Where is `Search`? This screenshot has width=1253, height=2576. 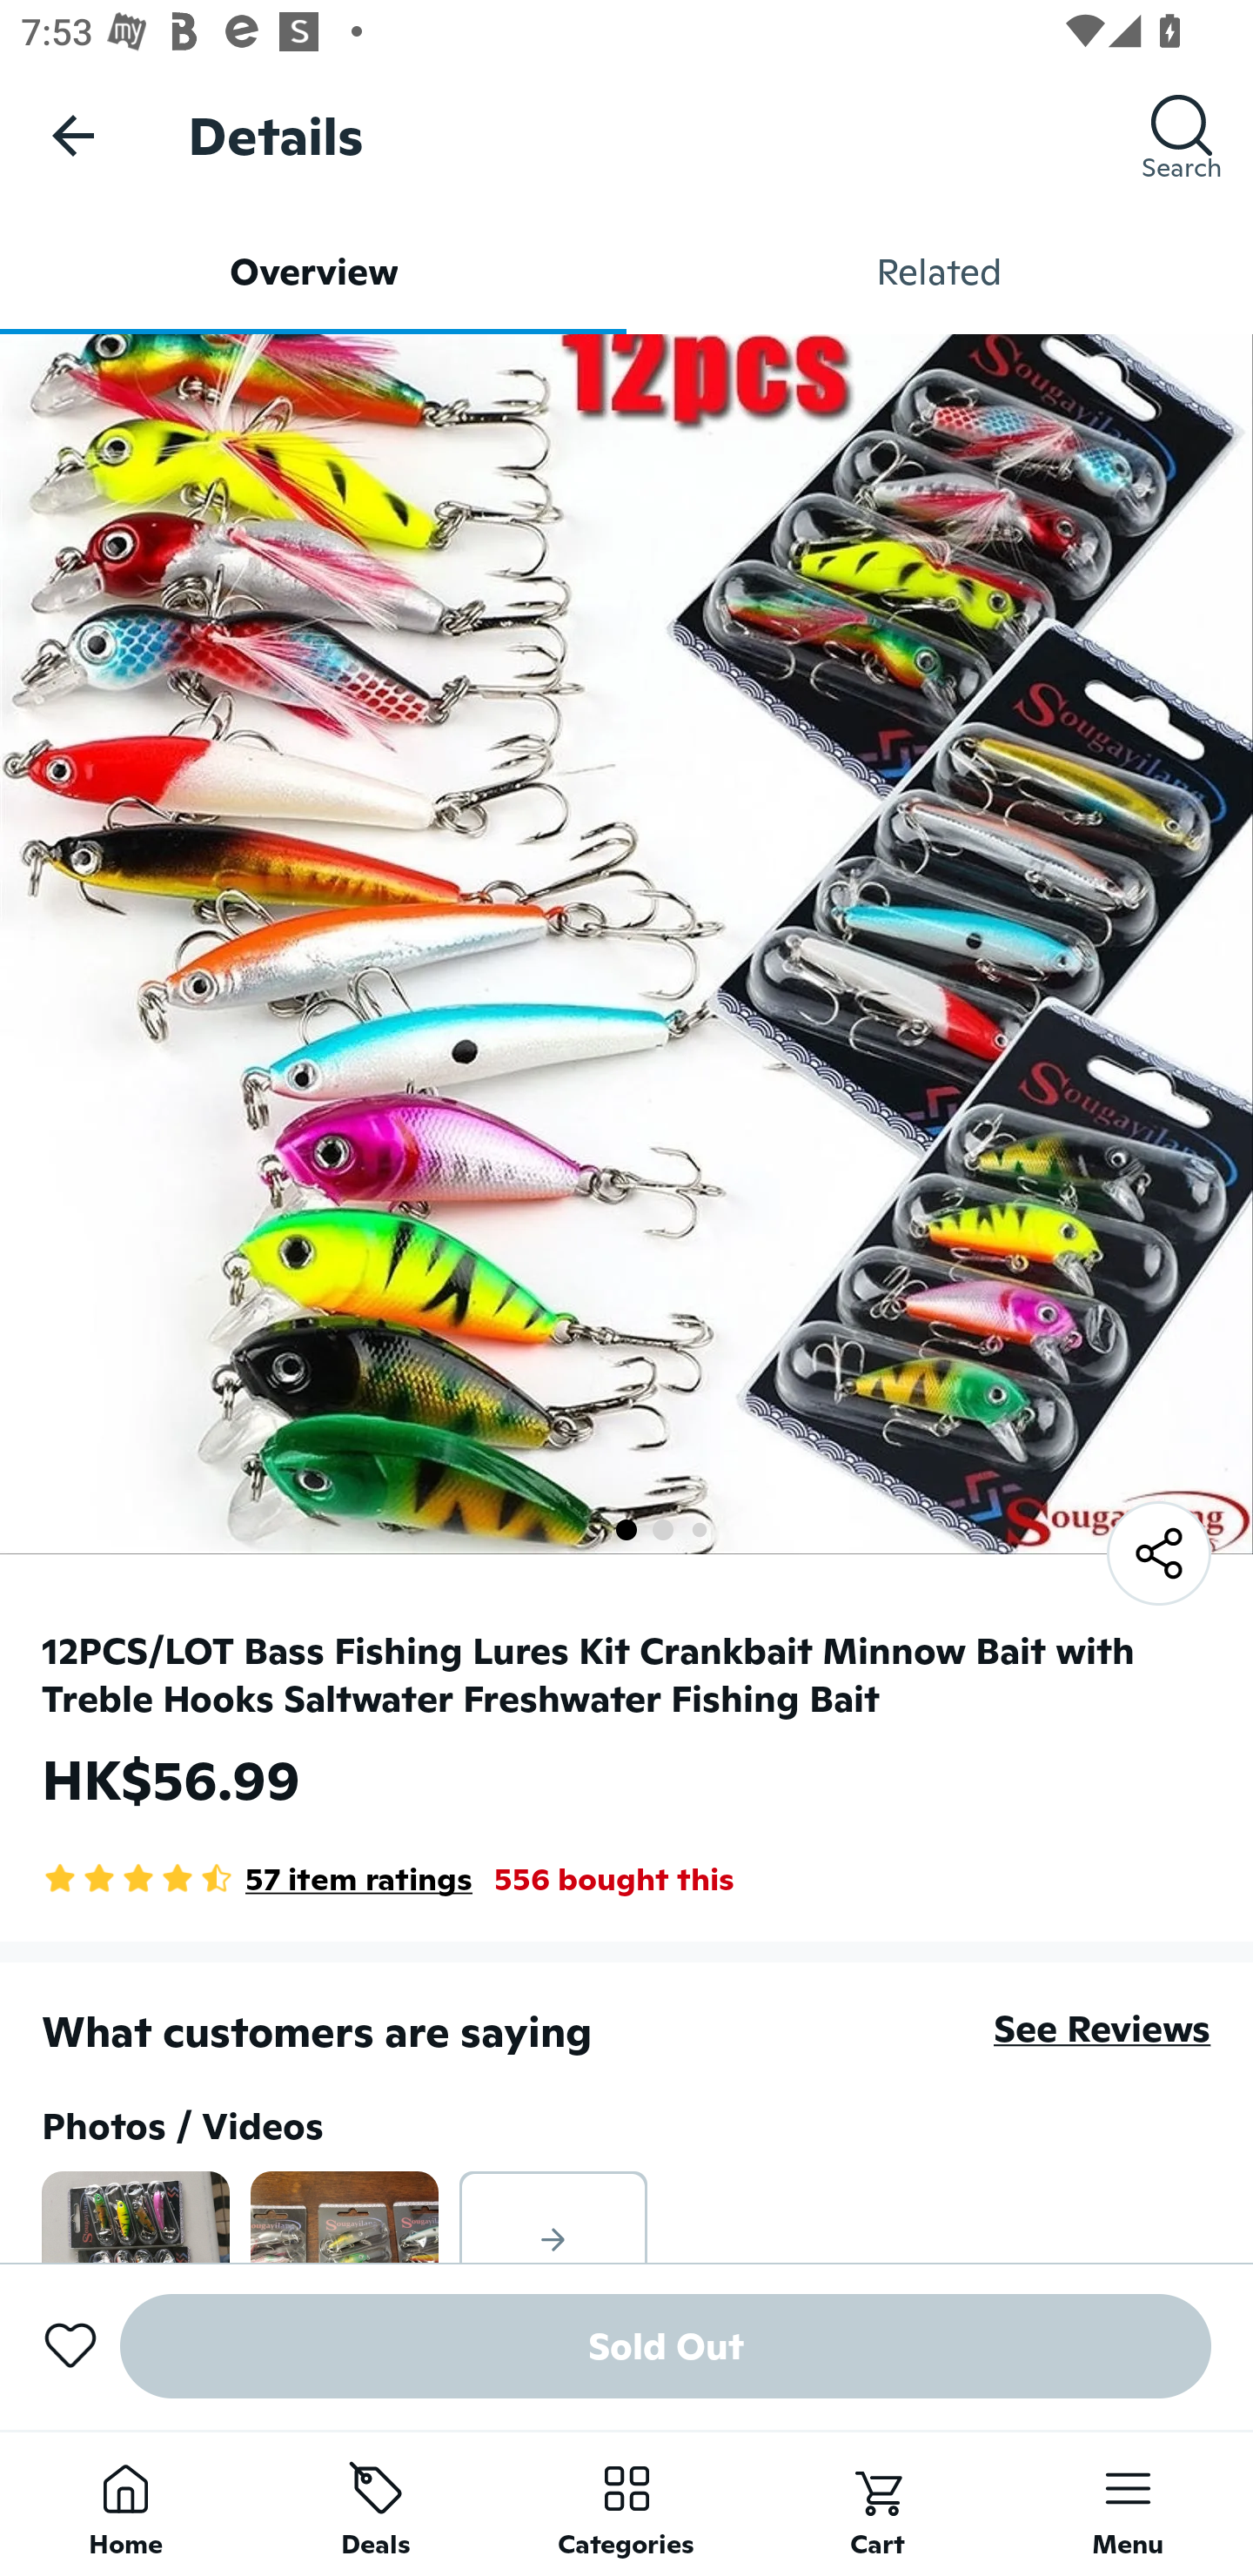
Search is located at coordinates (1182, 135).